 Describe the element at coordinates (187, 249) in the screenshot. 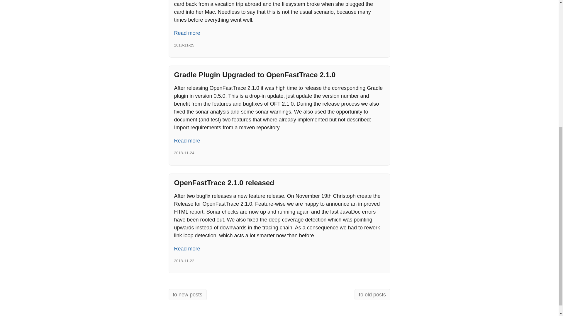

I see `Read more` at that location.